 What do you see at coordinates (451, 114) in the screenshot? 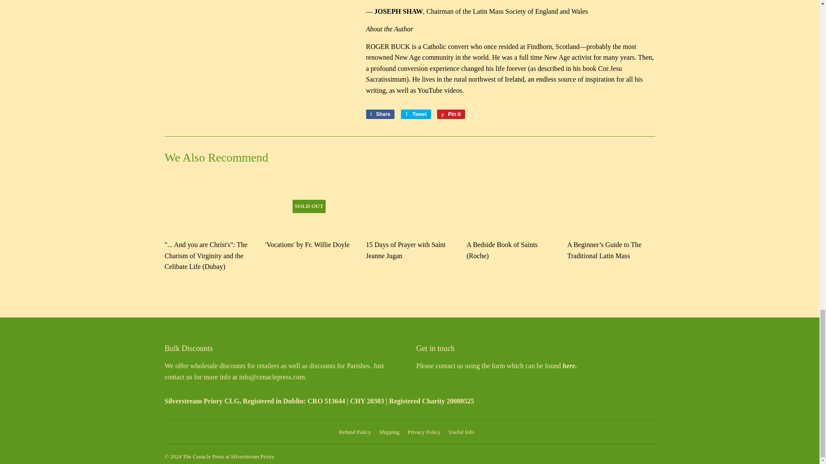
I see `Pin on Pinterest` at bounding box center [451, 114].